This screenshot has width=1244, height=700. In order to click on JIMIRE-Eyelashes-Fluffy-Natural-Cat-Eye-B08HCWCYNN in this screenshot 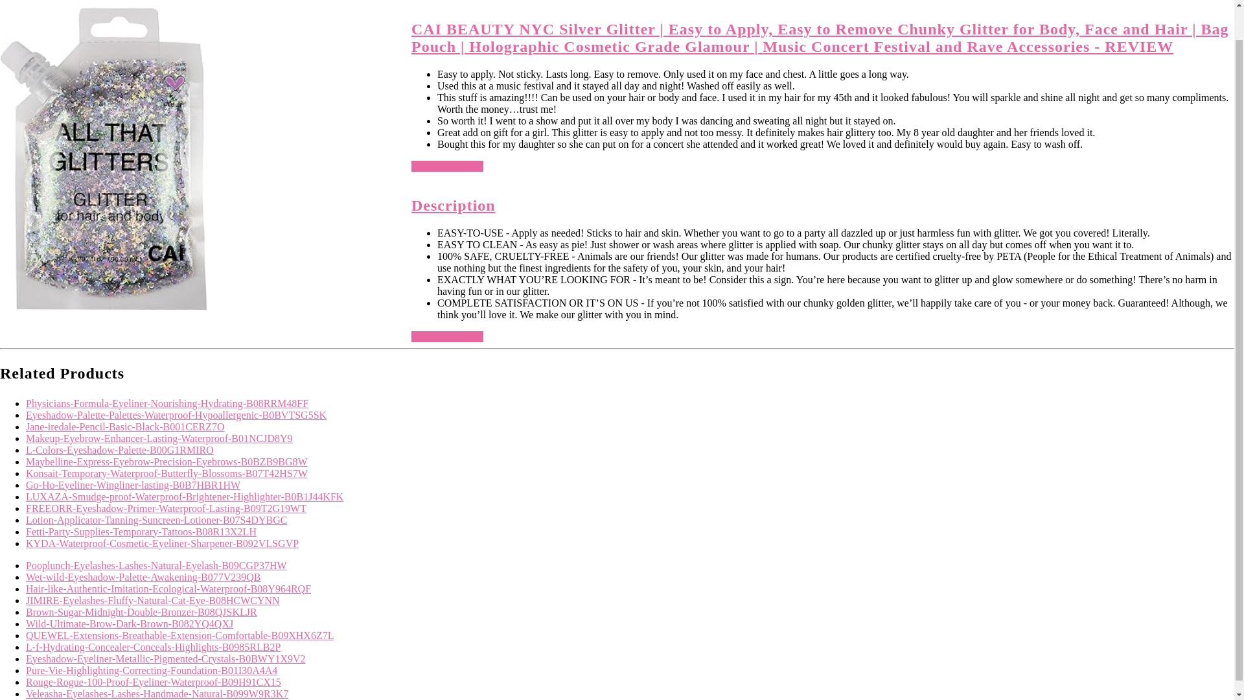, I will do `click(153, 600)`.